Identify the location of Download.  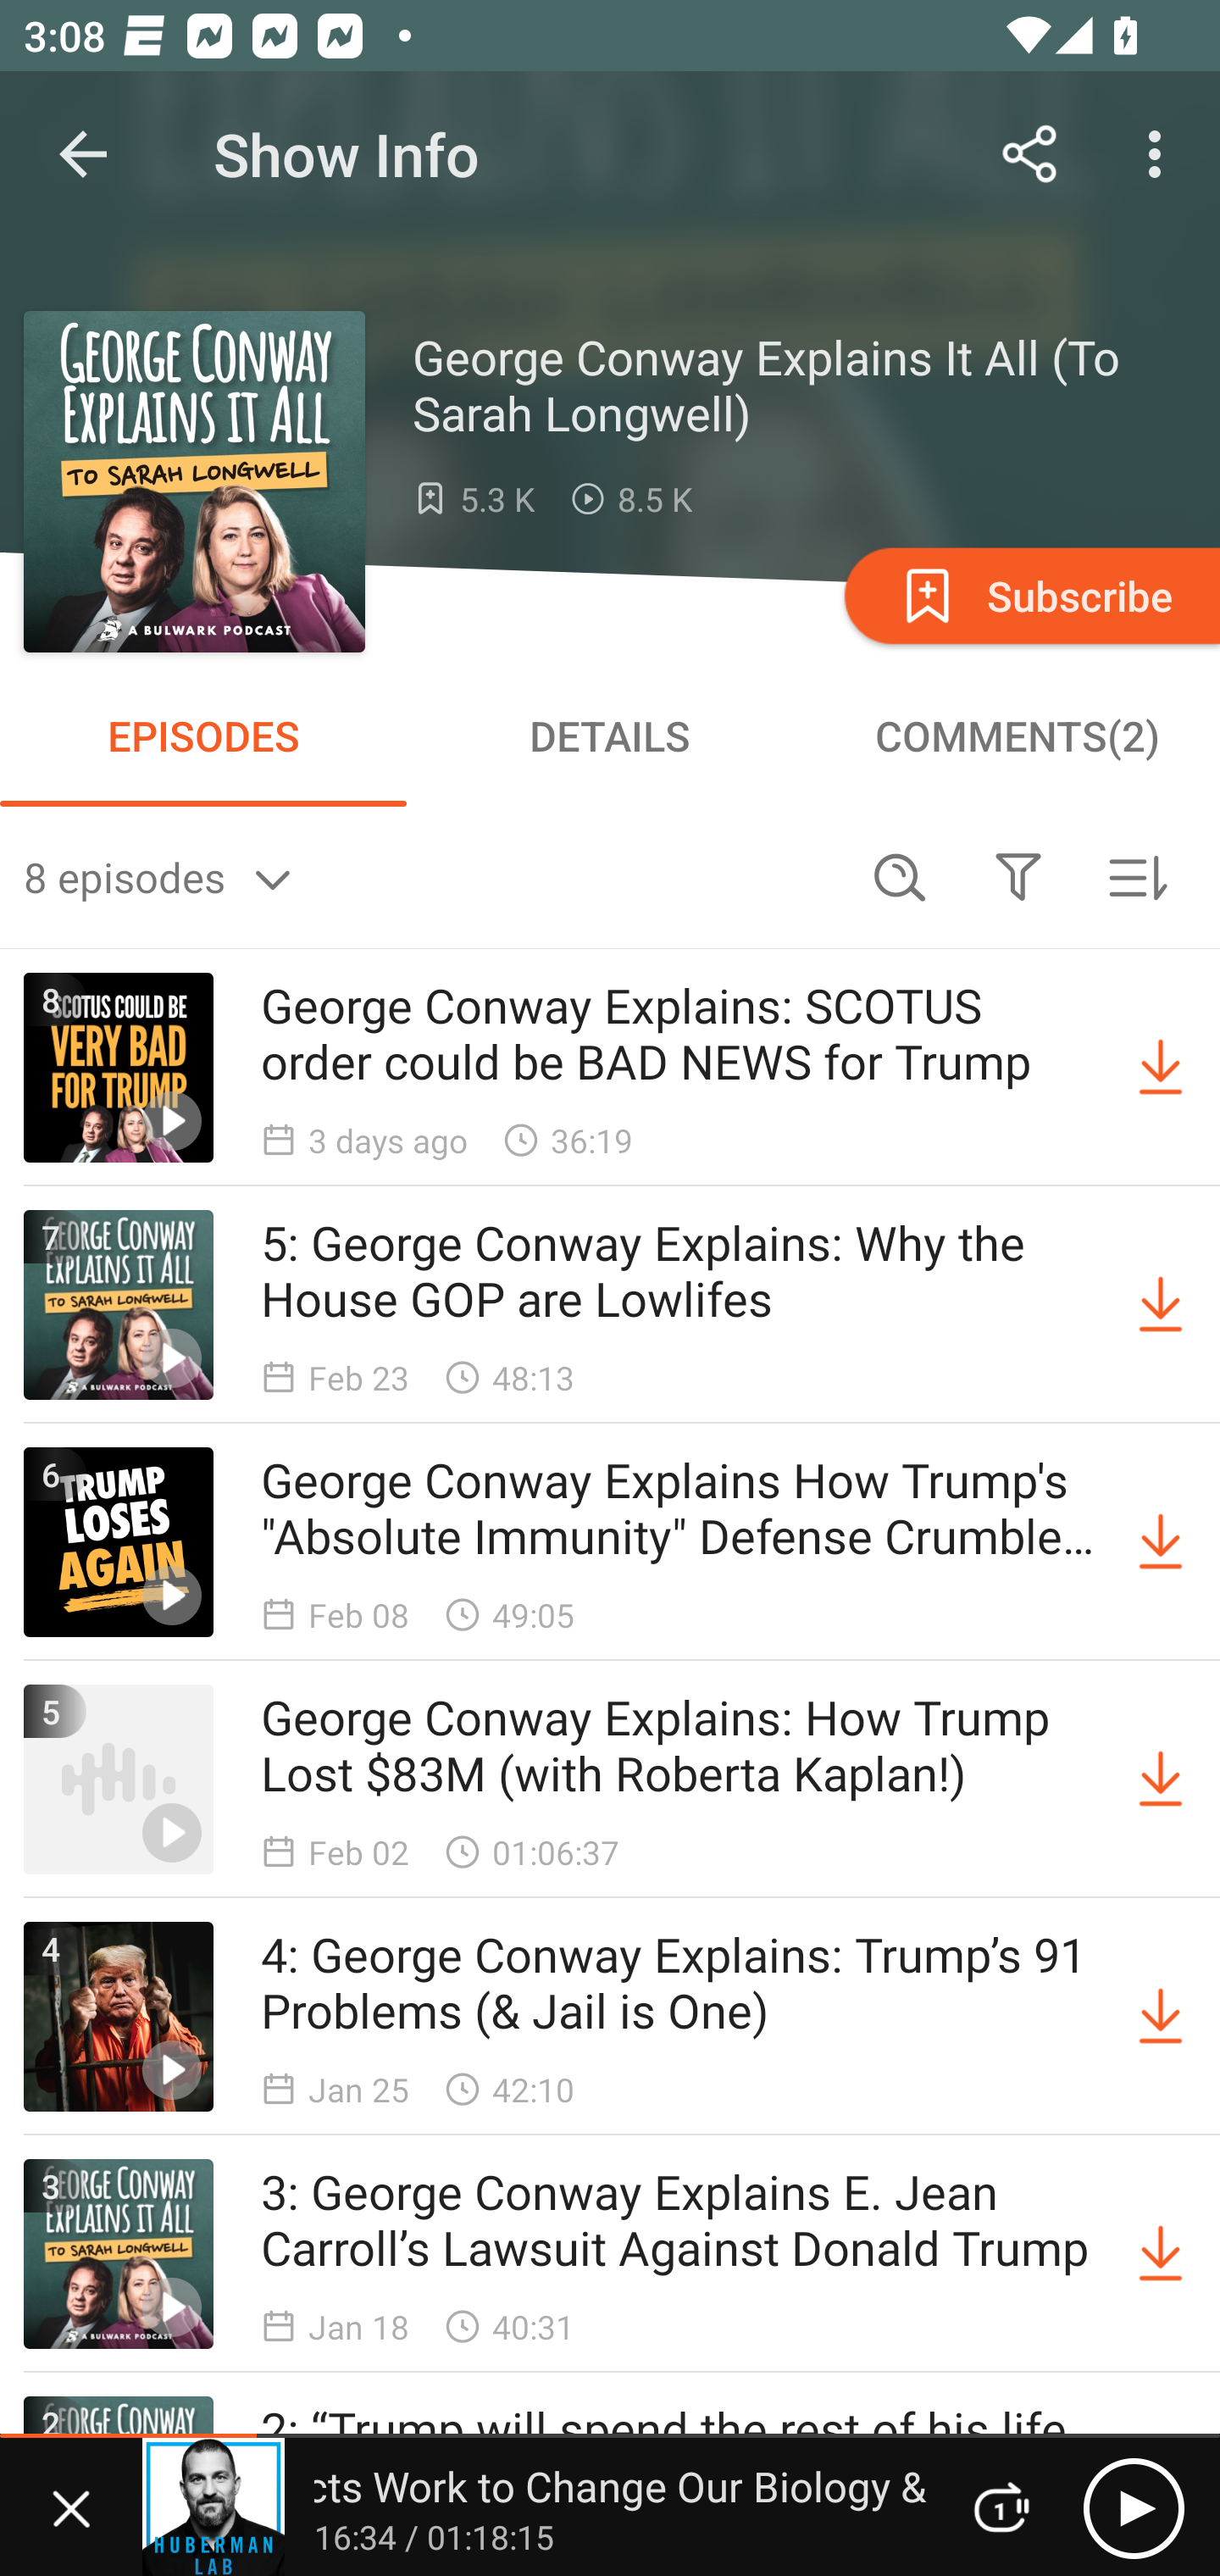
(1161, 1304).